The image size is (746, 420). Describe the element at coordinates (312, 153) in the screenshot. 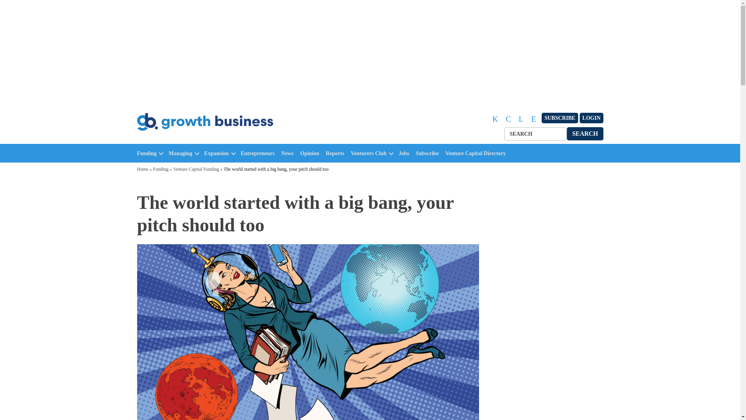

I see `Opinion` at that location.